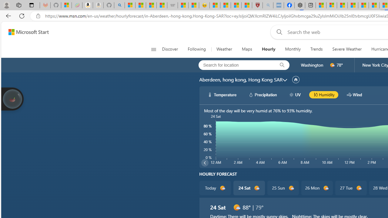 The image size is (388, 218). I want to click on hourlyChart/humidityBlack, so click(315, 94).